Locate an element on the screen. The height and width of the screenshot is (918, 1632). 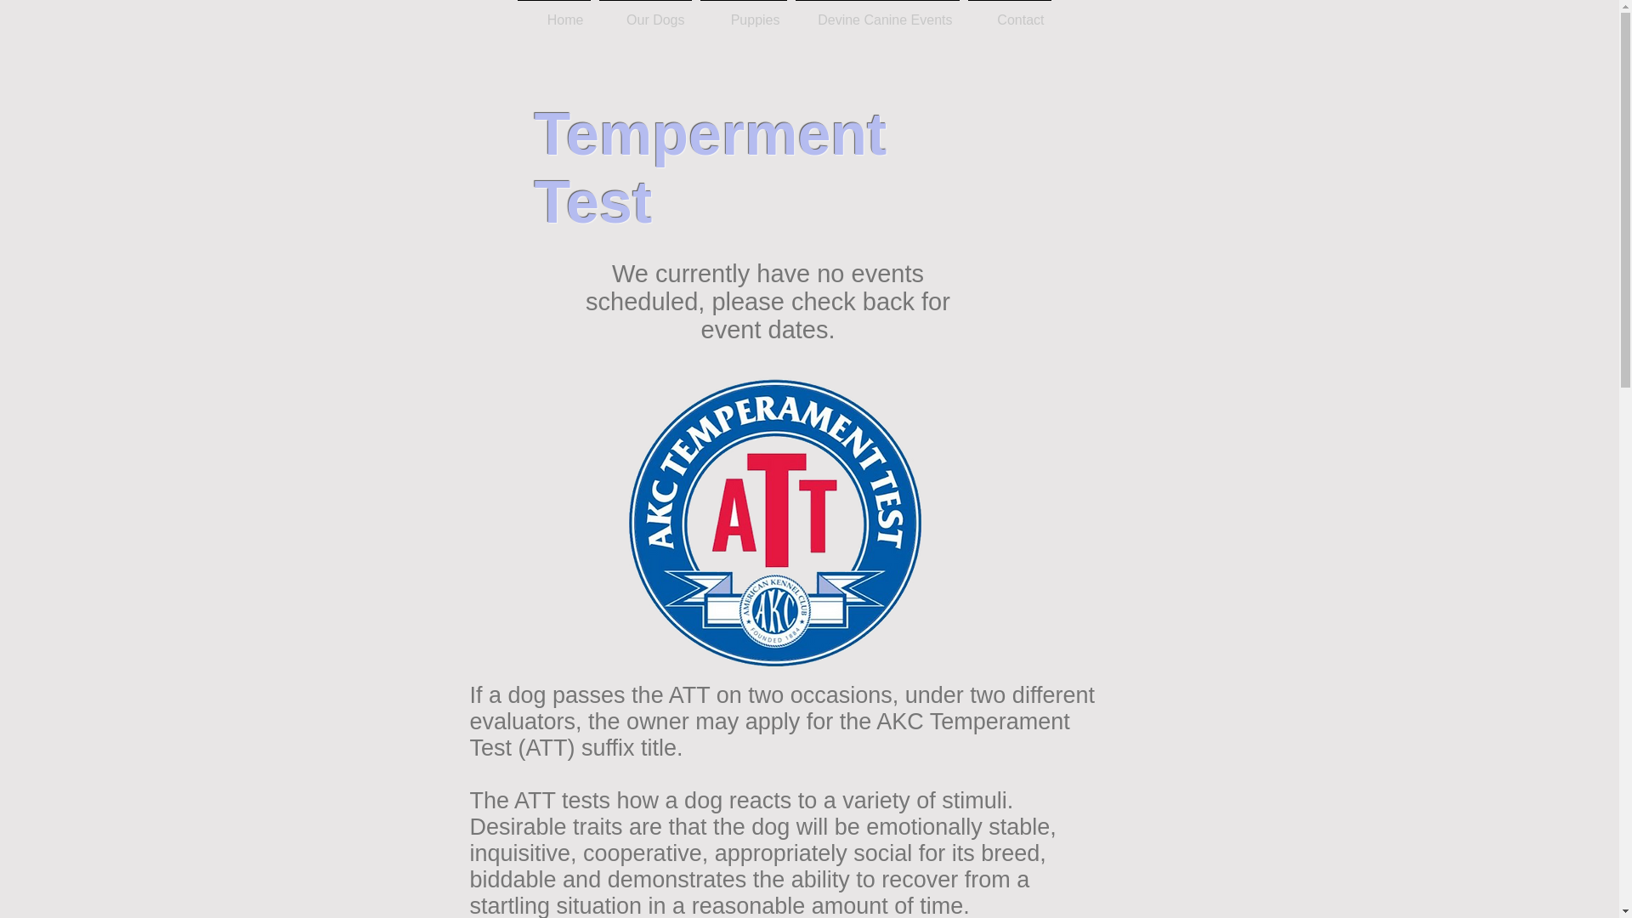
Contact is located at coordinates (1010, 12).